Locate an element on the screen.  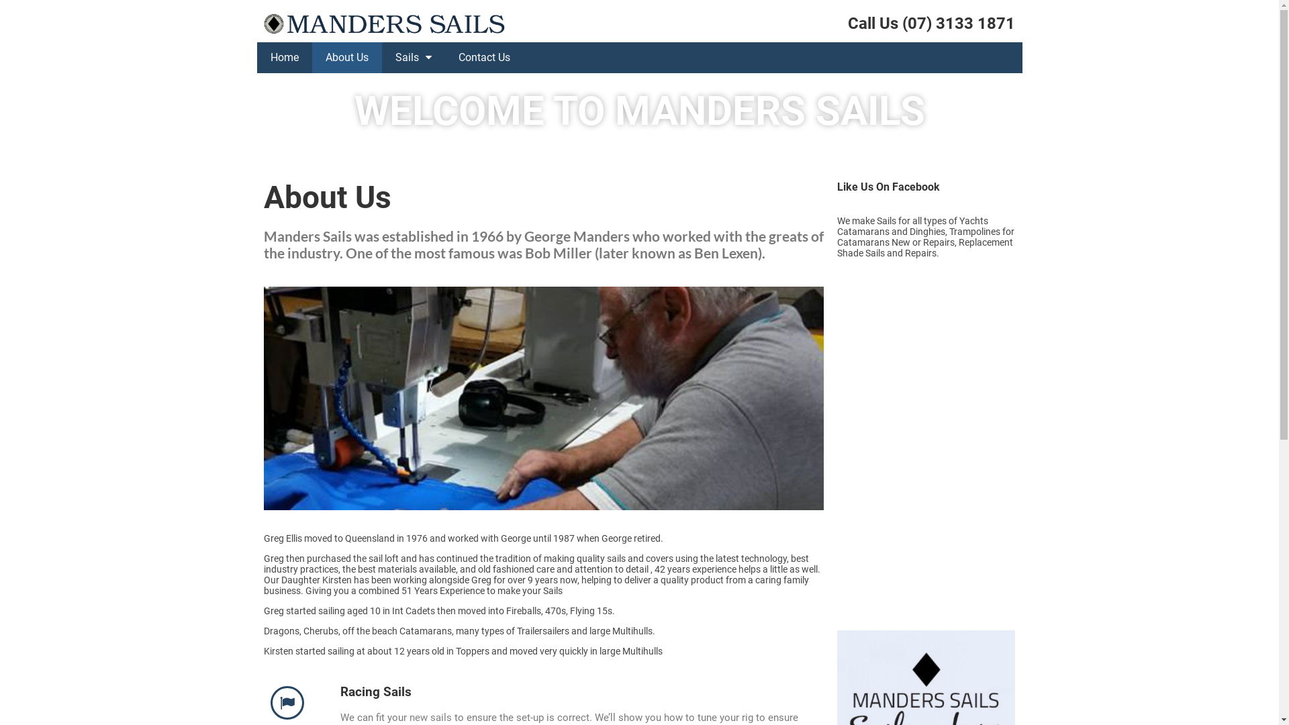
new sails is located at coordinates (431, 718).